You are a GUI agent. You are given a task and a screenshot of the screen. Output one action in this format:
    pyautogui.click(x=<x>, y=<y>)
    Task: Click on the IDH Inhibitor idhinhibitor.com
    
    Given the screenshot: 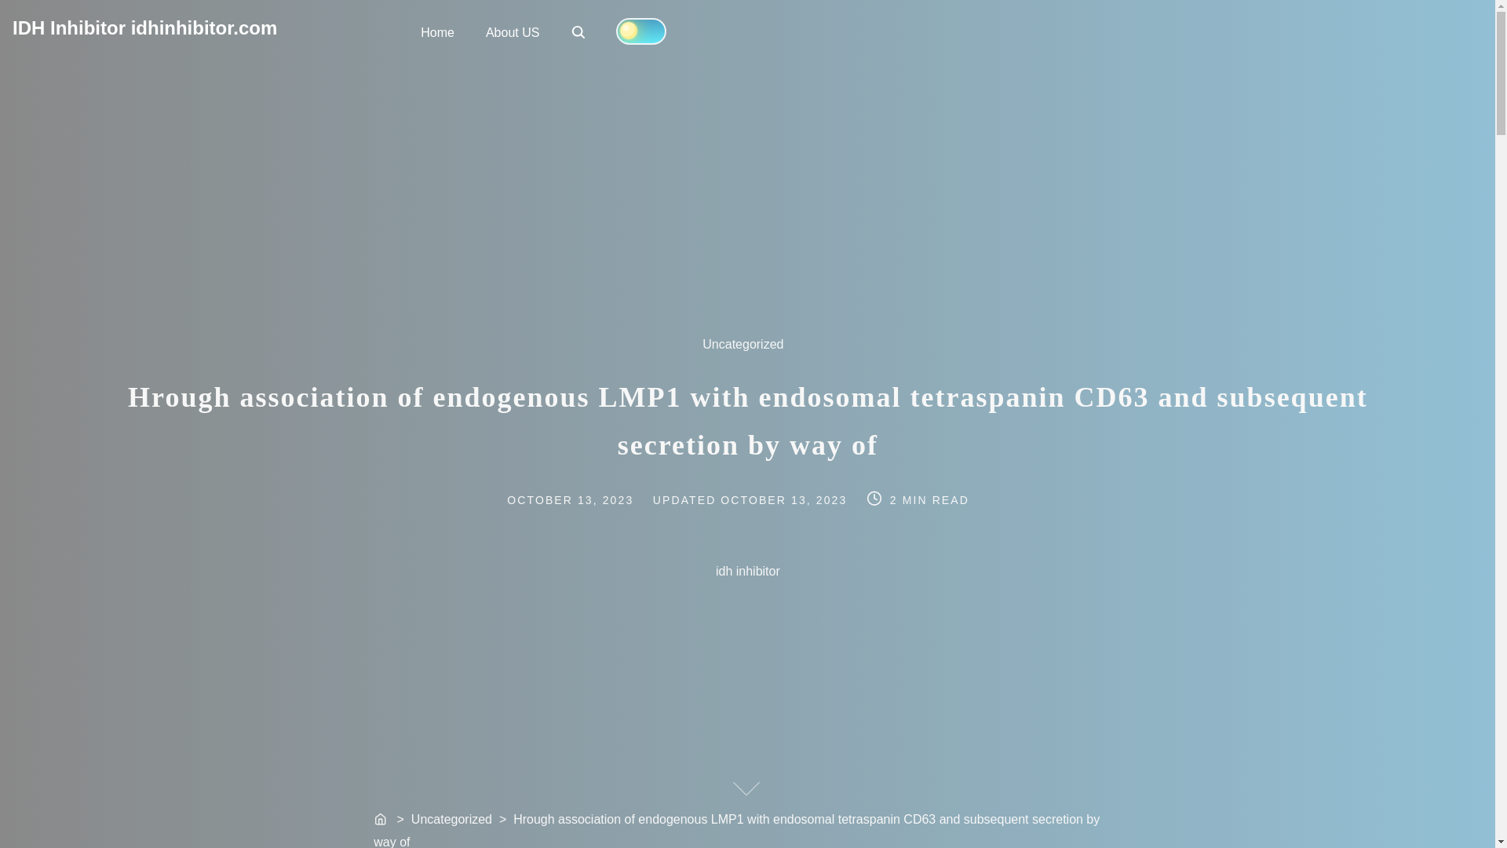 What is the action you would take?
    pyautogui.click(x=144, y=27)
    